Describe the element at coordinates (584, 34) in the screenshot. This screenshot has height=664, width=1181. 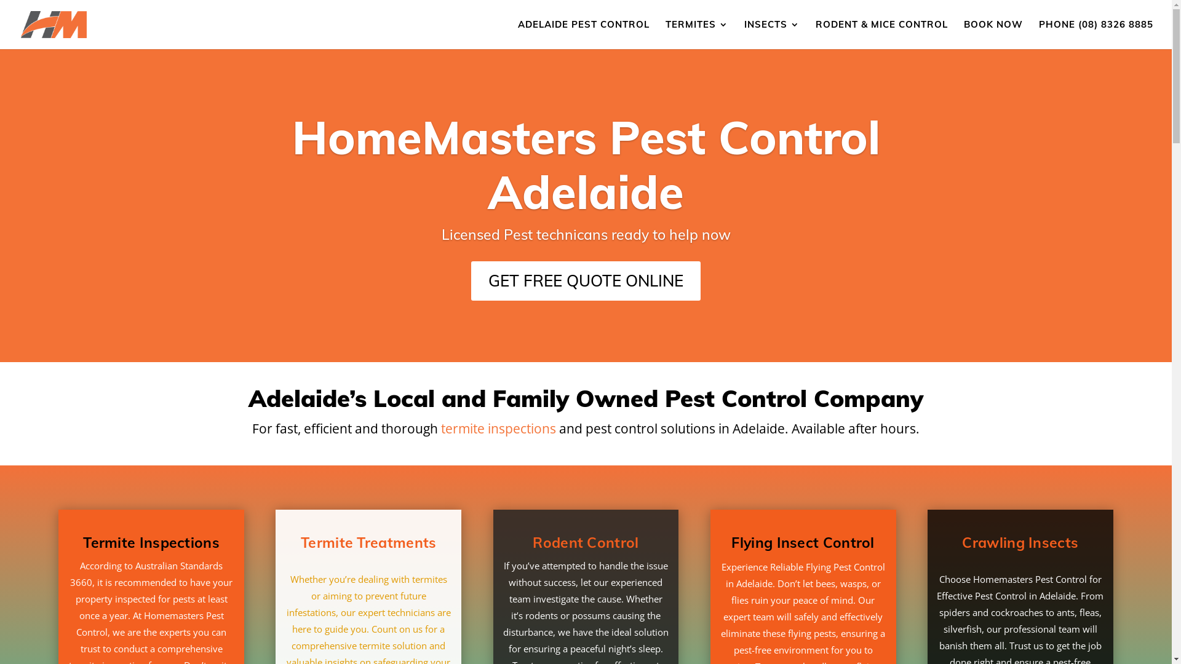
I see `ADELAIDE PEST CONTROL` at that location.